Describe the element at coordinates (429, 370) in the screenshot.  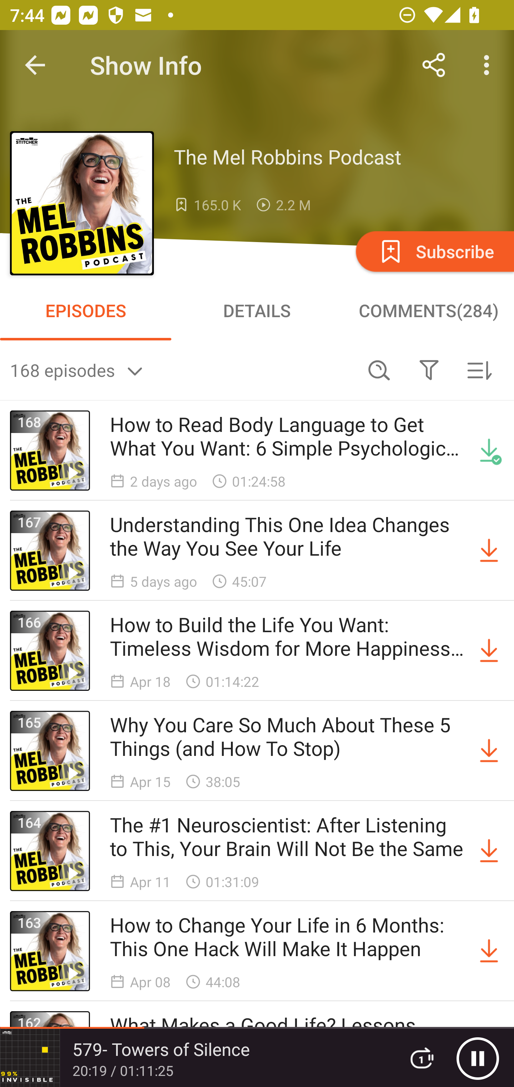
I see `` at that location.